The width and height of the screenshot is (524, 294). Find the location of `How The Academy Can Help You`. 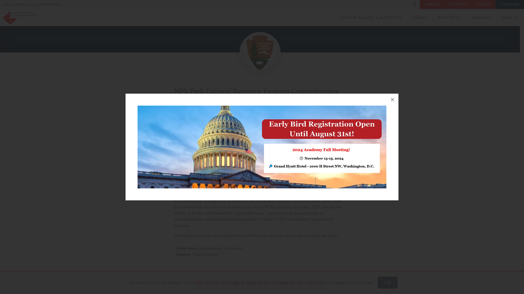

How The Academy Can Help You is located at coordinates (371, 17).